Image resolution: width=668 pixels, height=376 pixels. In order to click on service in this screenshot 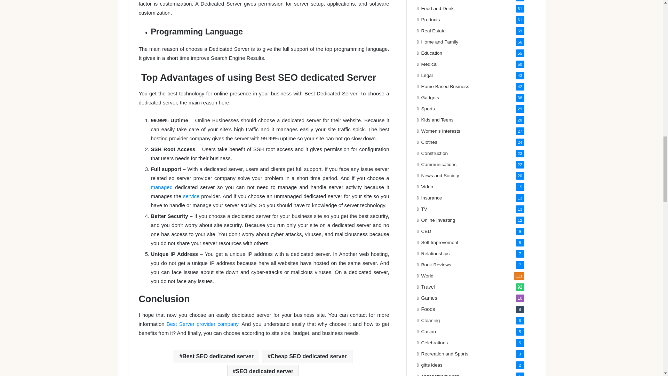, I will do `click(191, 196)`.